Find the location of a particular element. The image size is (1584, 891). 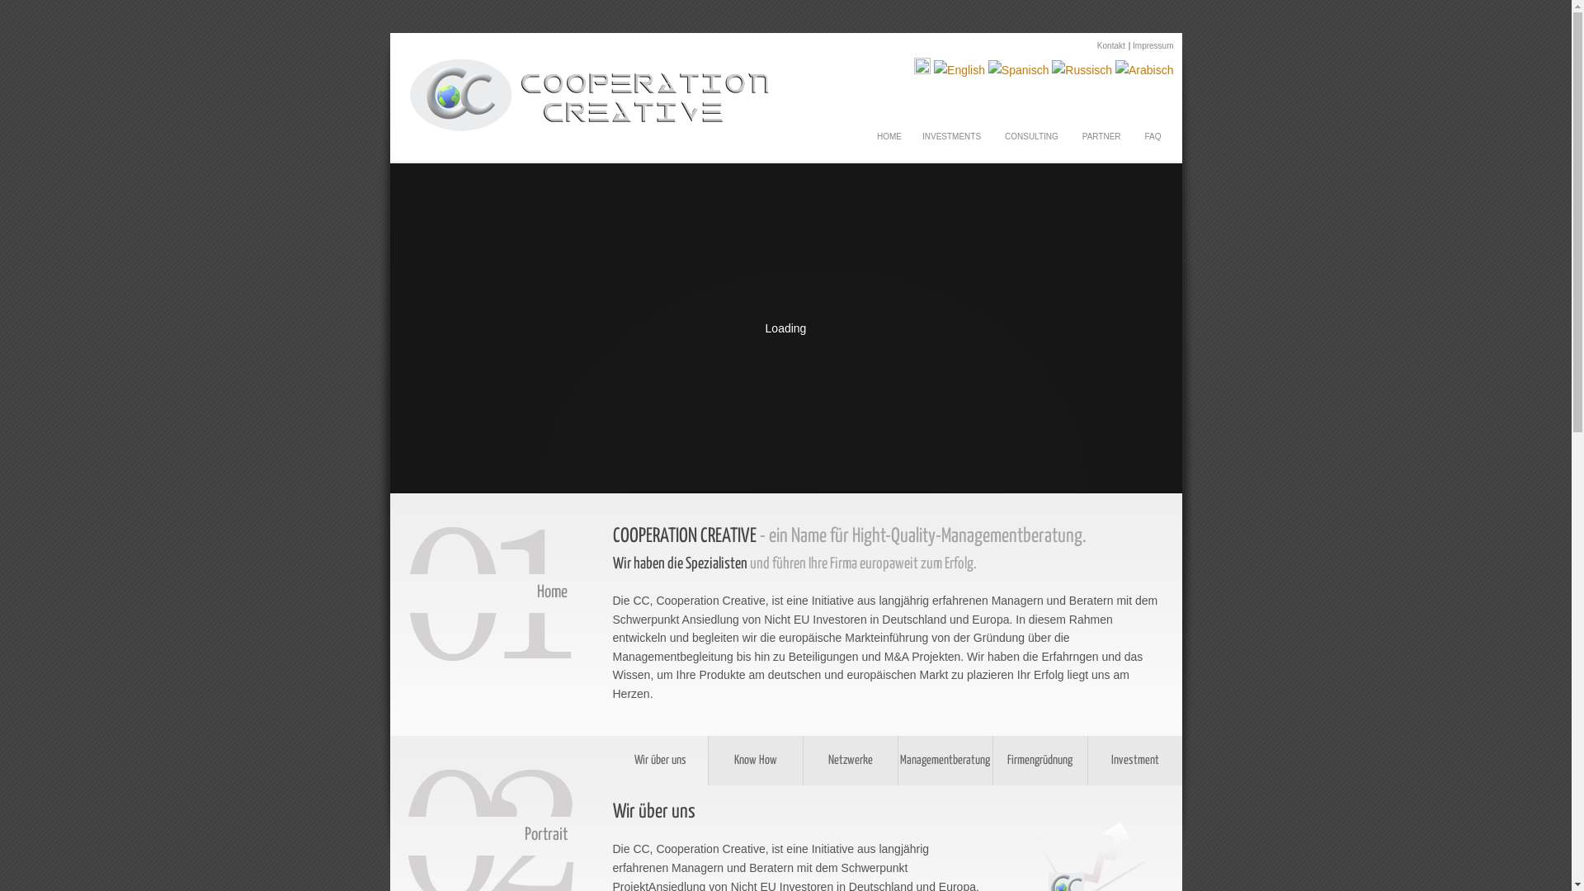

Know How is located at coordinates (756, 761).